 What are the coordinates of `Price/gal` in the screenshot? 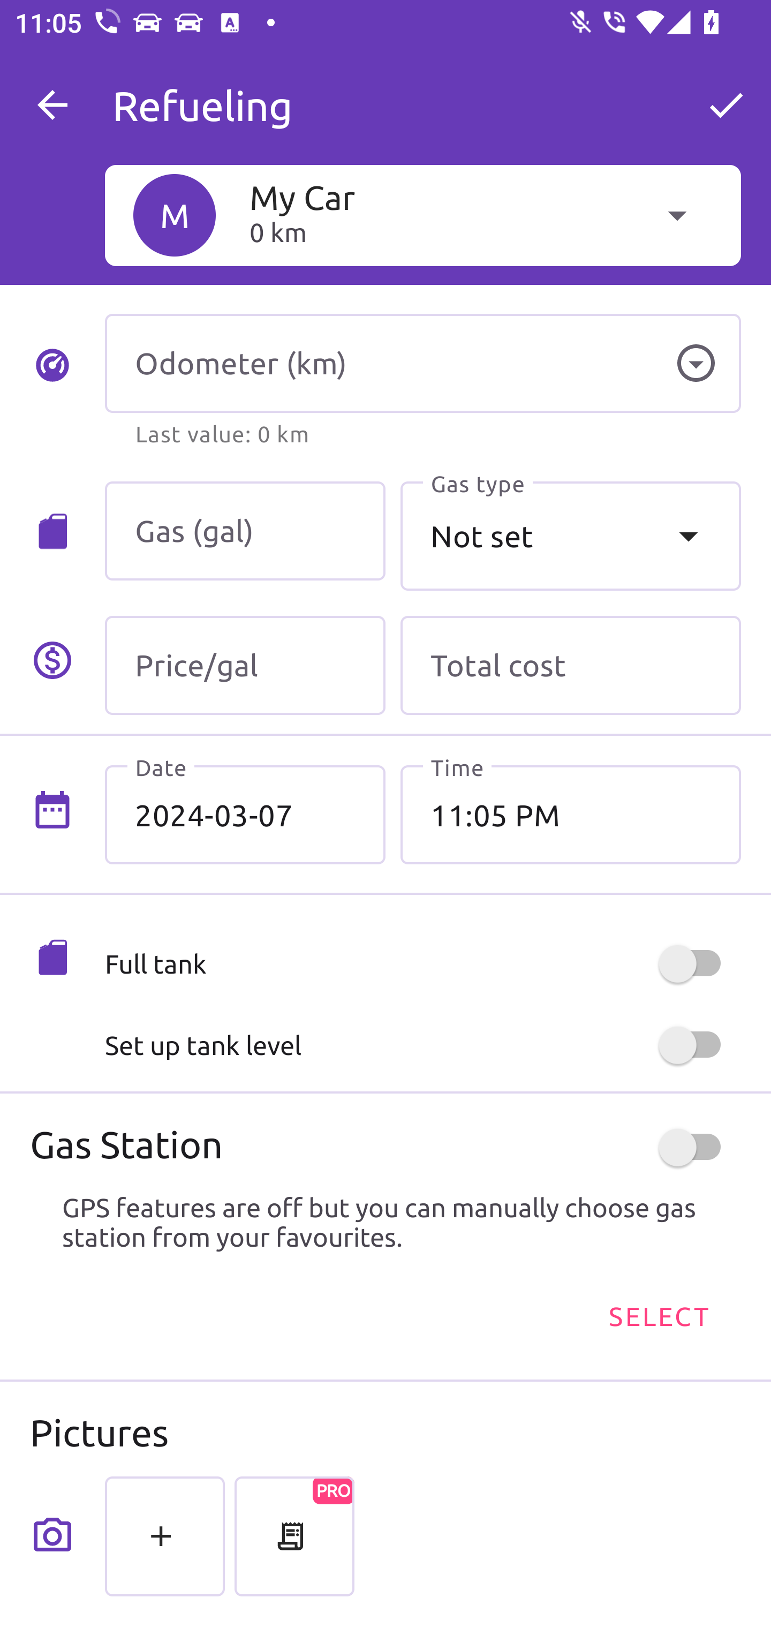 It's located at (245, 665).